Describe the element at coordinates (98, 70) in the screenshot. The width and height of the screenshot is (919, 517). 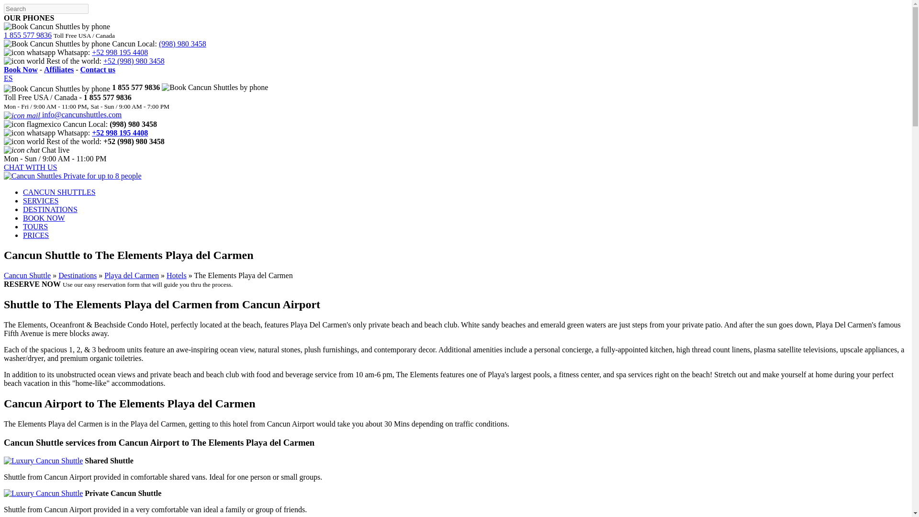
I see `Contact us` at that location.